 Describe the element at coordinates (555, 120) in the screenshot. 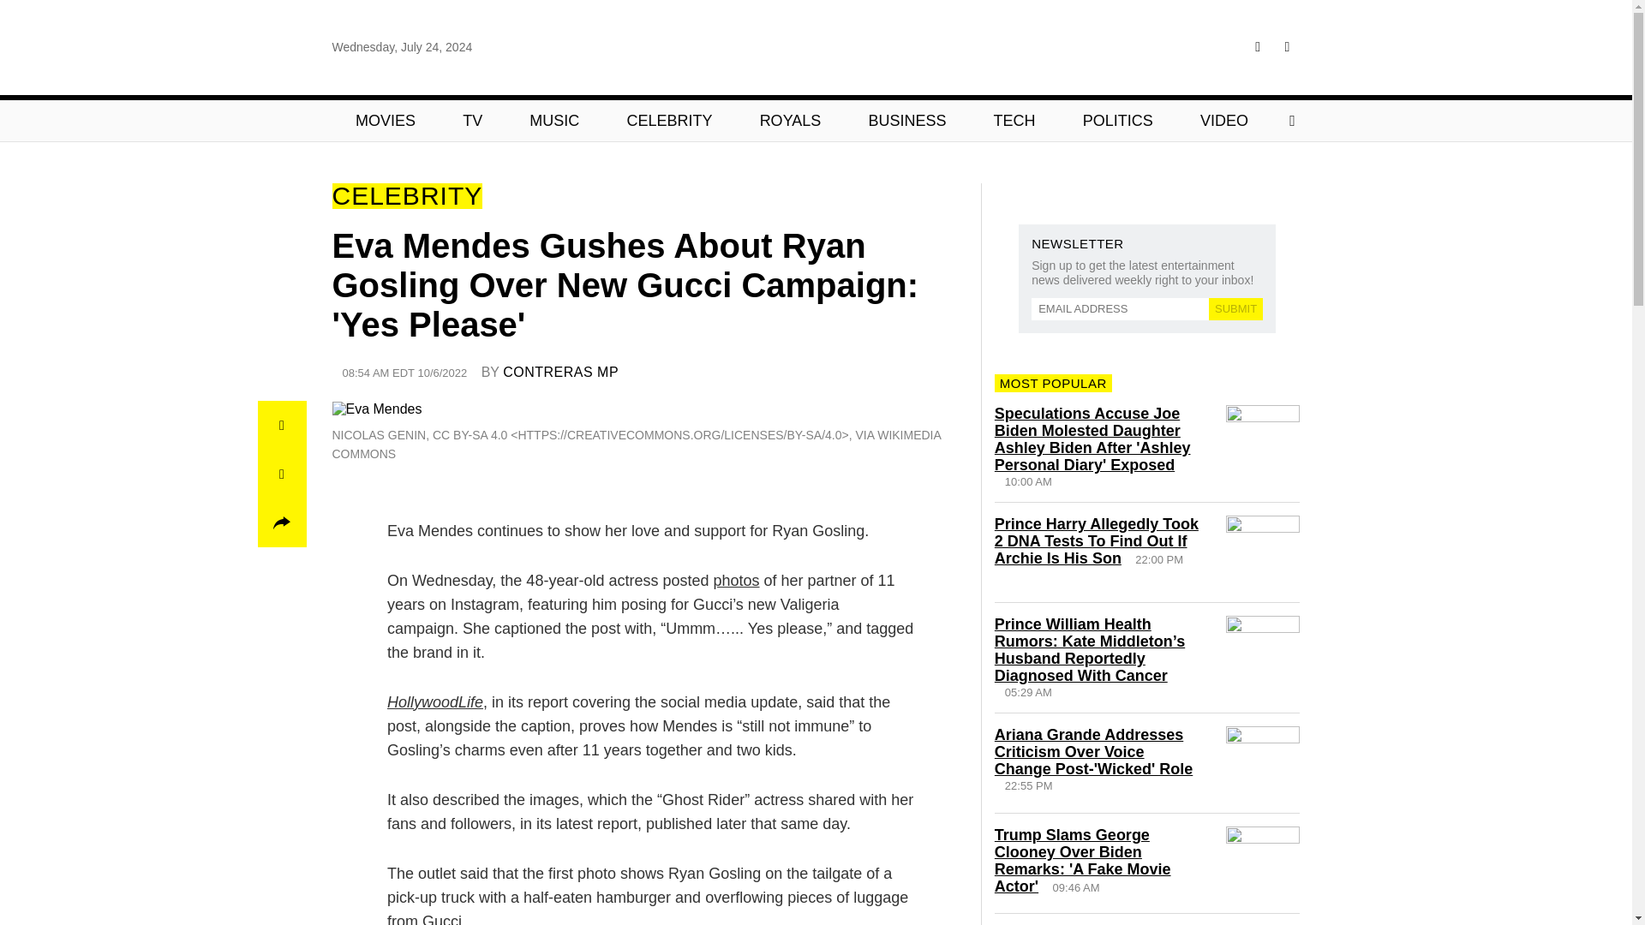

I see `MUSIC` at that location.